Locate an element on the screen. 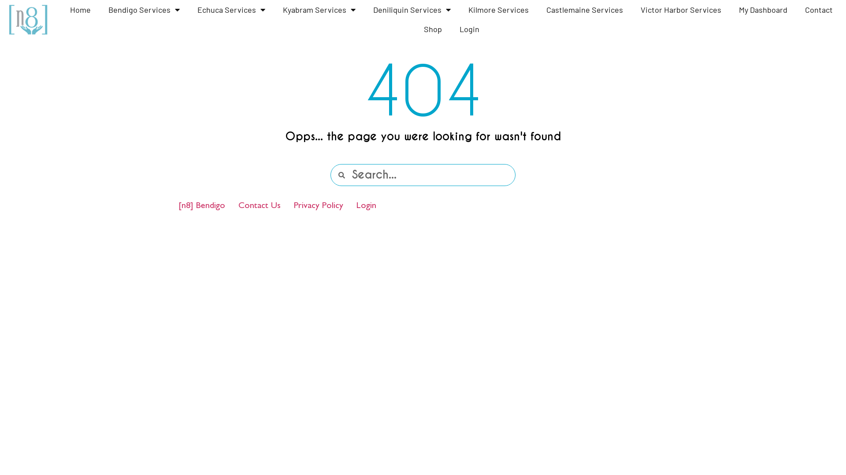 This screenshot has height=475, width=846. Bendigo Services is located at coordinates (144, 10).